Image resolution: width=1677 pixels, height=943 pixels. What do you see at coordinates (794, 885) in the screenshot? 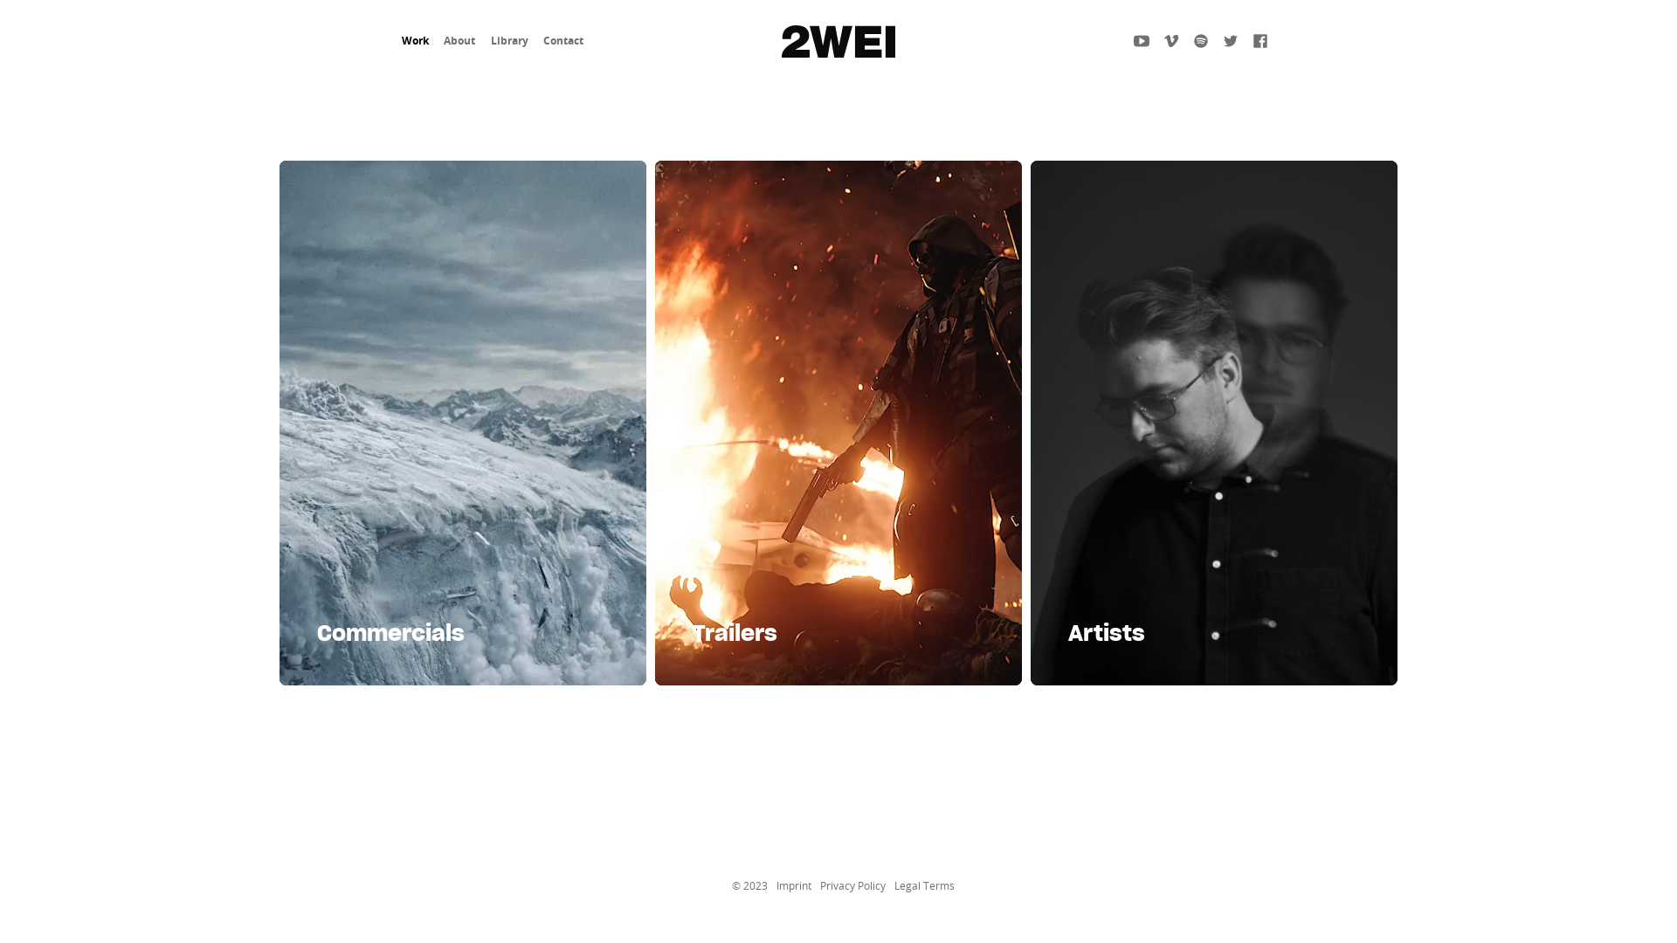
I see `Imprint` at bounding box center [794, 885].